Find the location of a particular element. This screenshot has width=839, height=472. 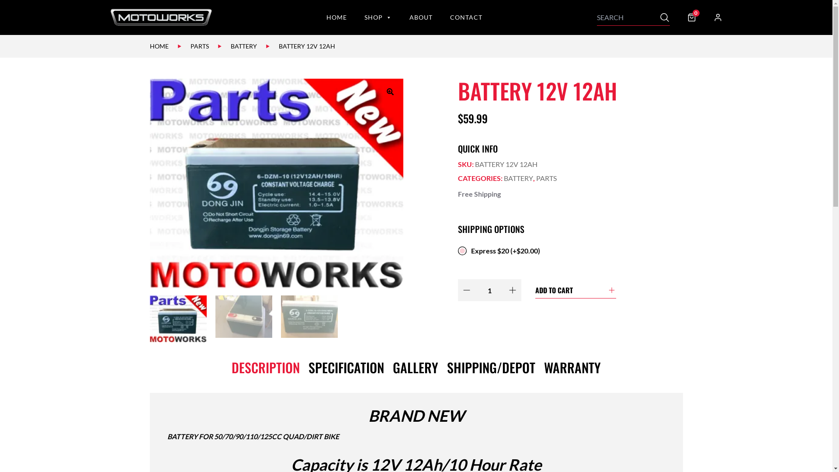

0 is located at coordinates (691, 17).